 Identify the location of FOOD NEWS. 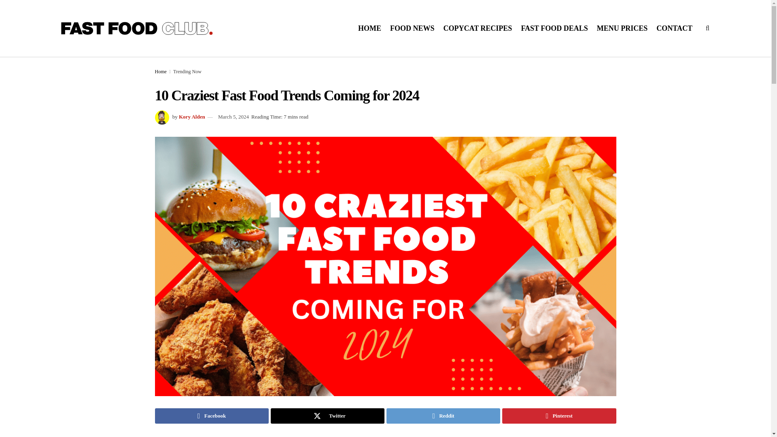
(412, 28).